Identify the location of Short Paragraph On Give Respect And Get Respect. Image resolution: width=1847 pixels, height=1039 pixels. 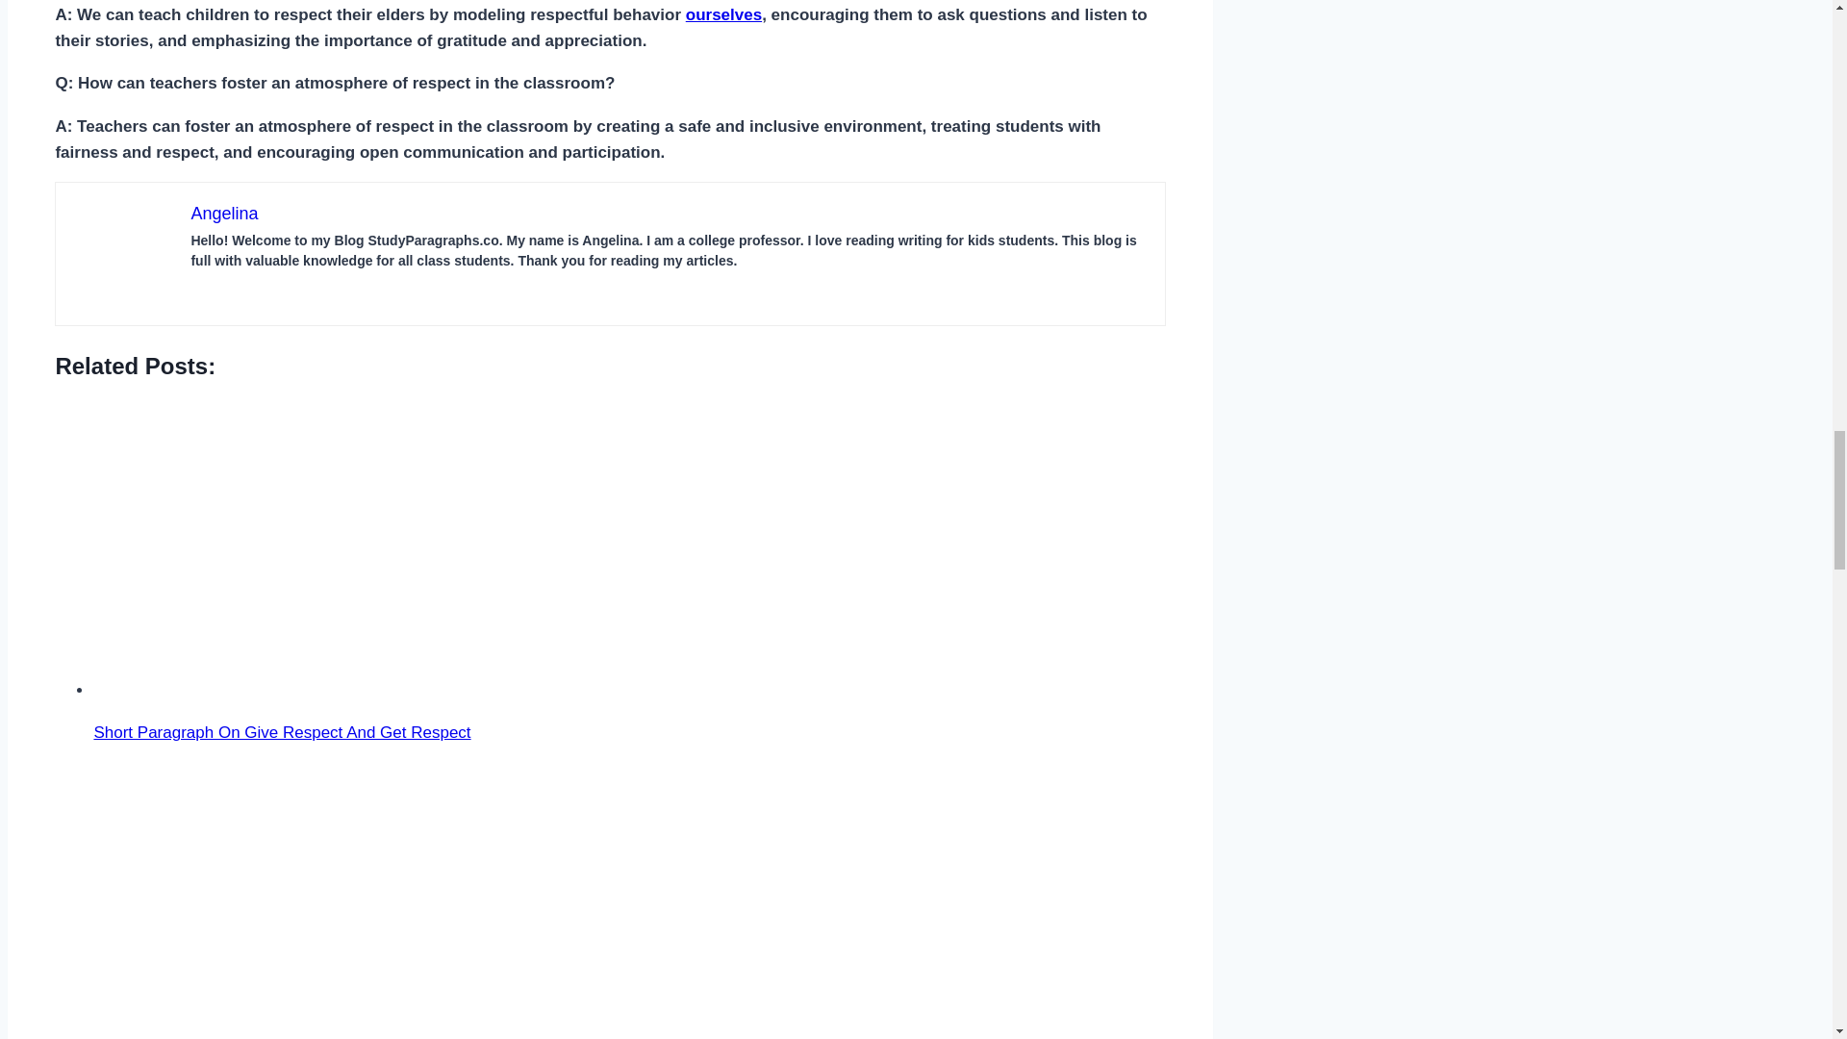
(275, 550).